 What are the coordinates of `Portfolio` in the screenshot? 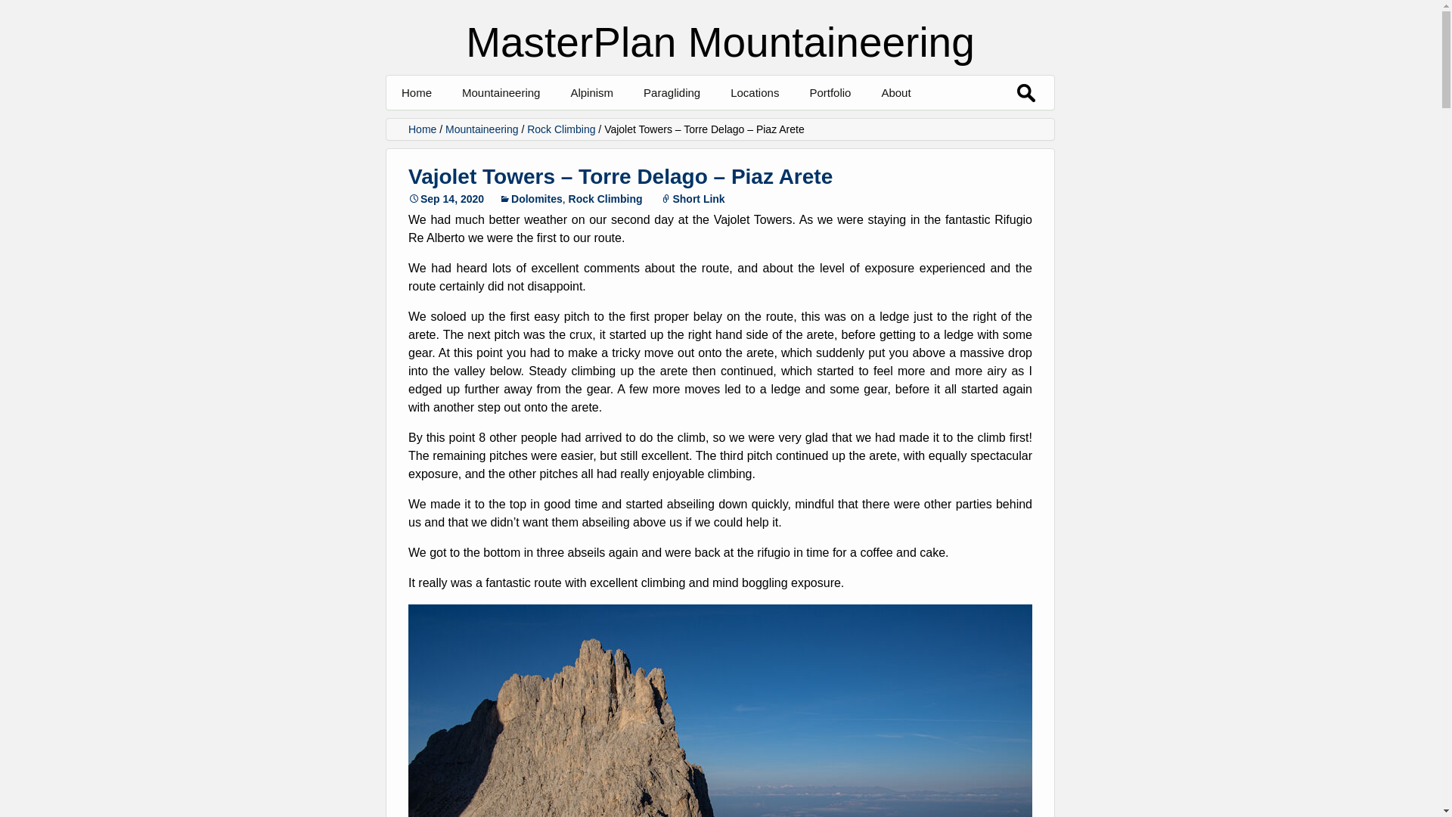 It's located at (830, 92).